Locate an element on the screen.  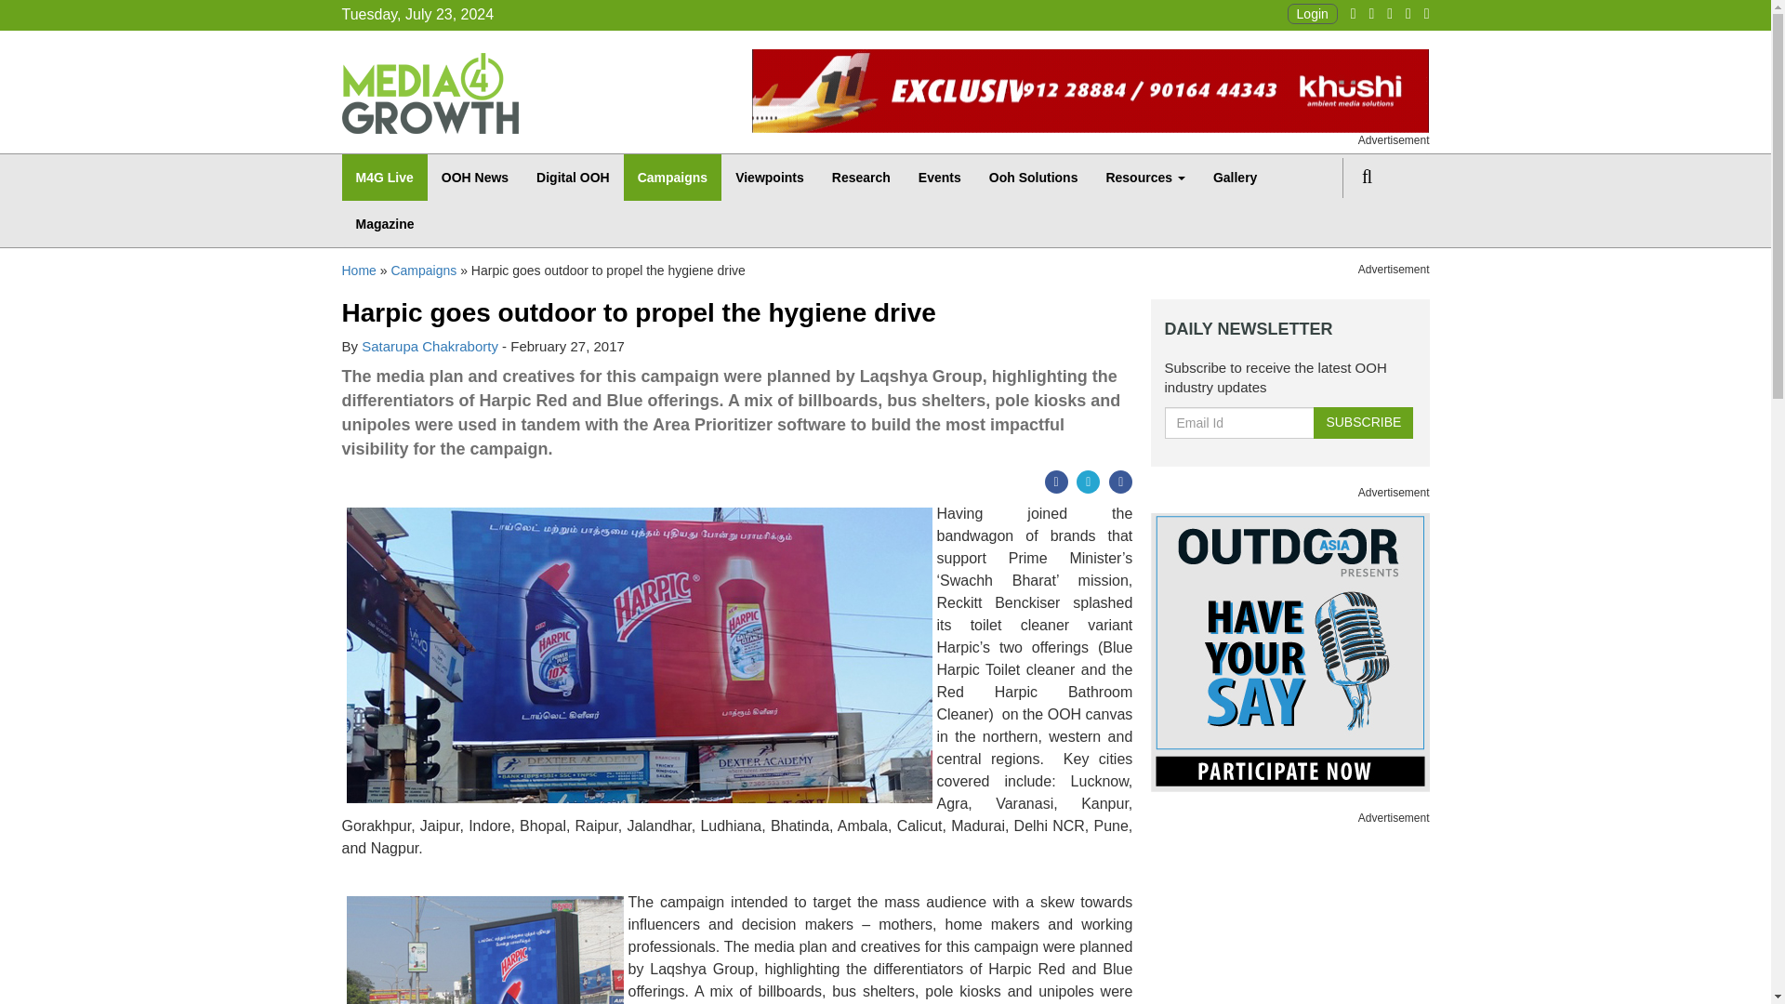
Viewpoints is located at coordinates (769, 178).